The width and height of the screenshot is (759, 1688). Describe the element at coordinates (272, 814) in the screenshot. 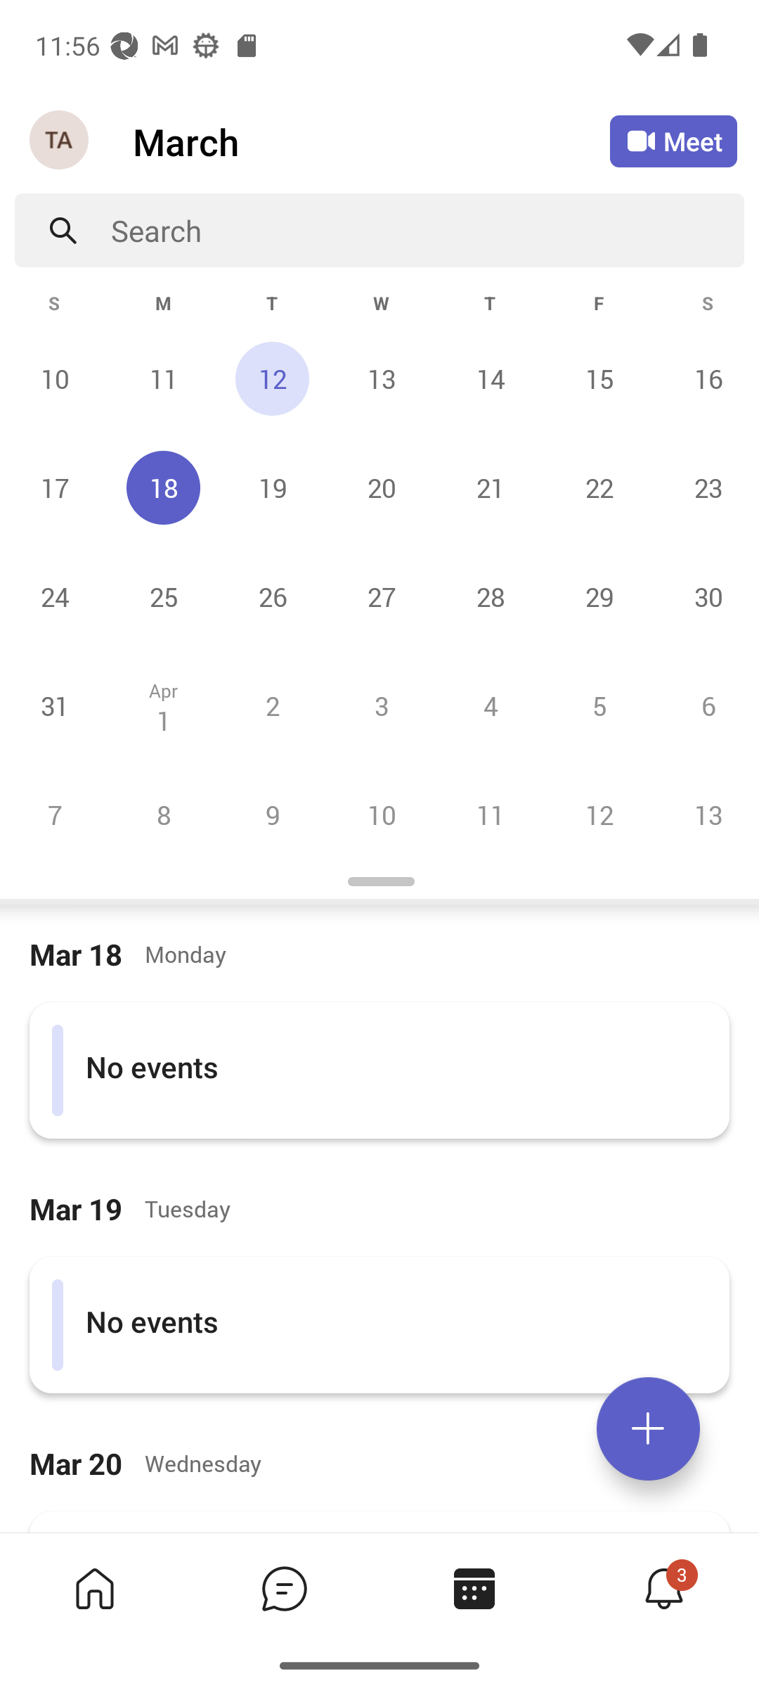

I see `Tuesday, April 9 9` at that location.